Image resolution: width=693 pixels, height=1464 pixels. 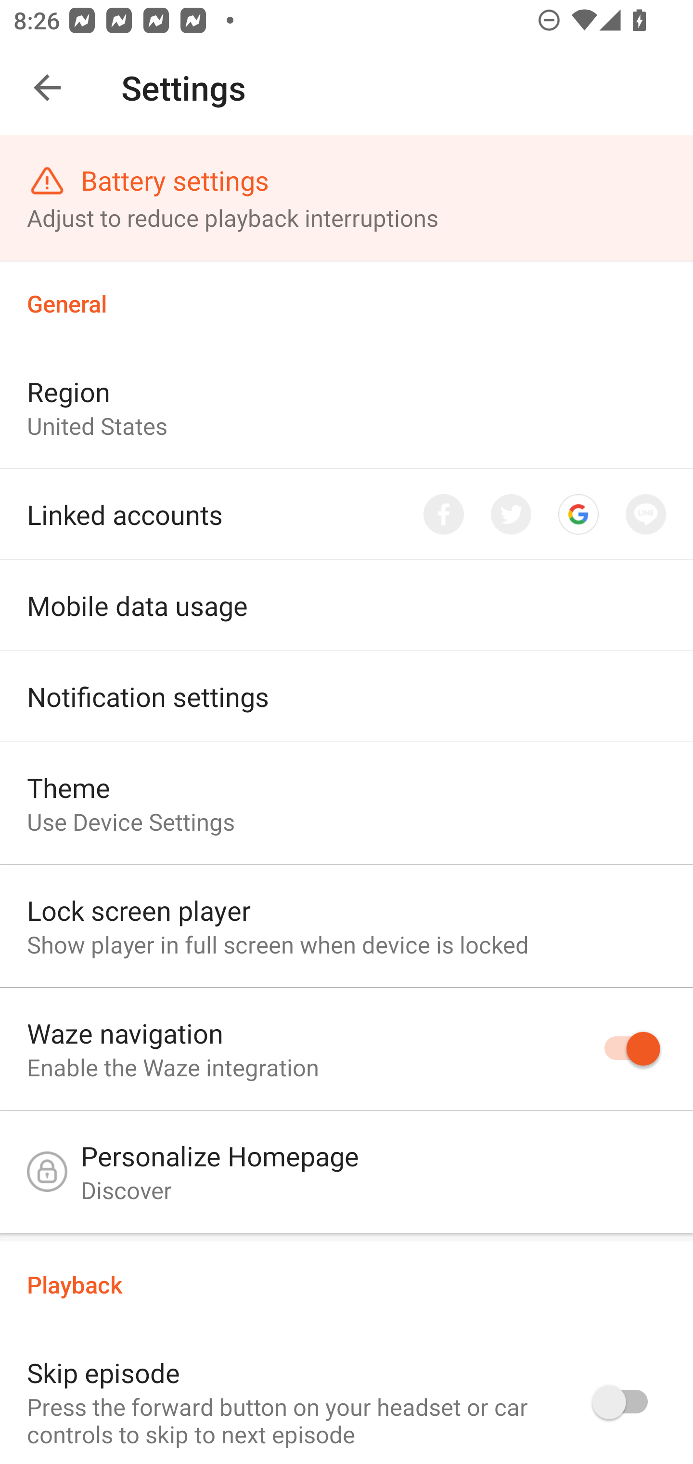 I want to click on Notification settings, so click(x=346, y=696).